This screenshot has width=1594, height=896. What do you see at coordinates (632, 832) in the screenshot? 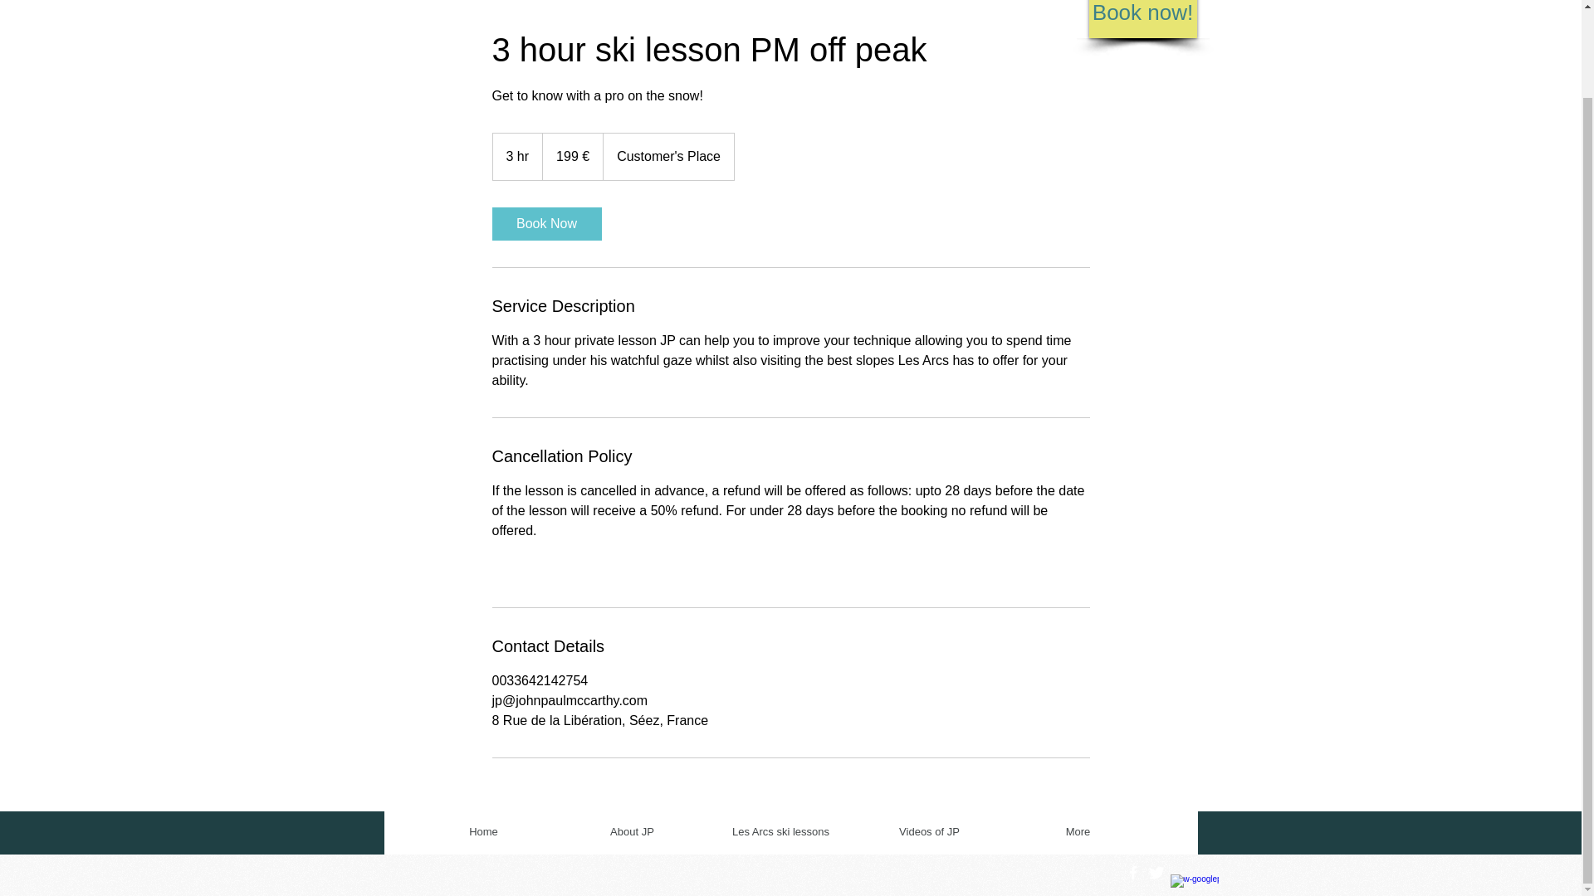
I see `About JP` at bounding box center [632, 832].